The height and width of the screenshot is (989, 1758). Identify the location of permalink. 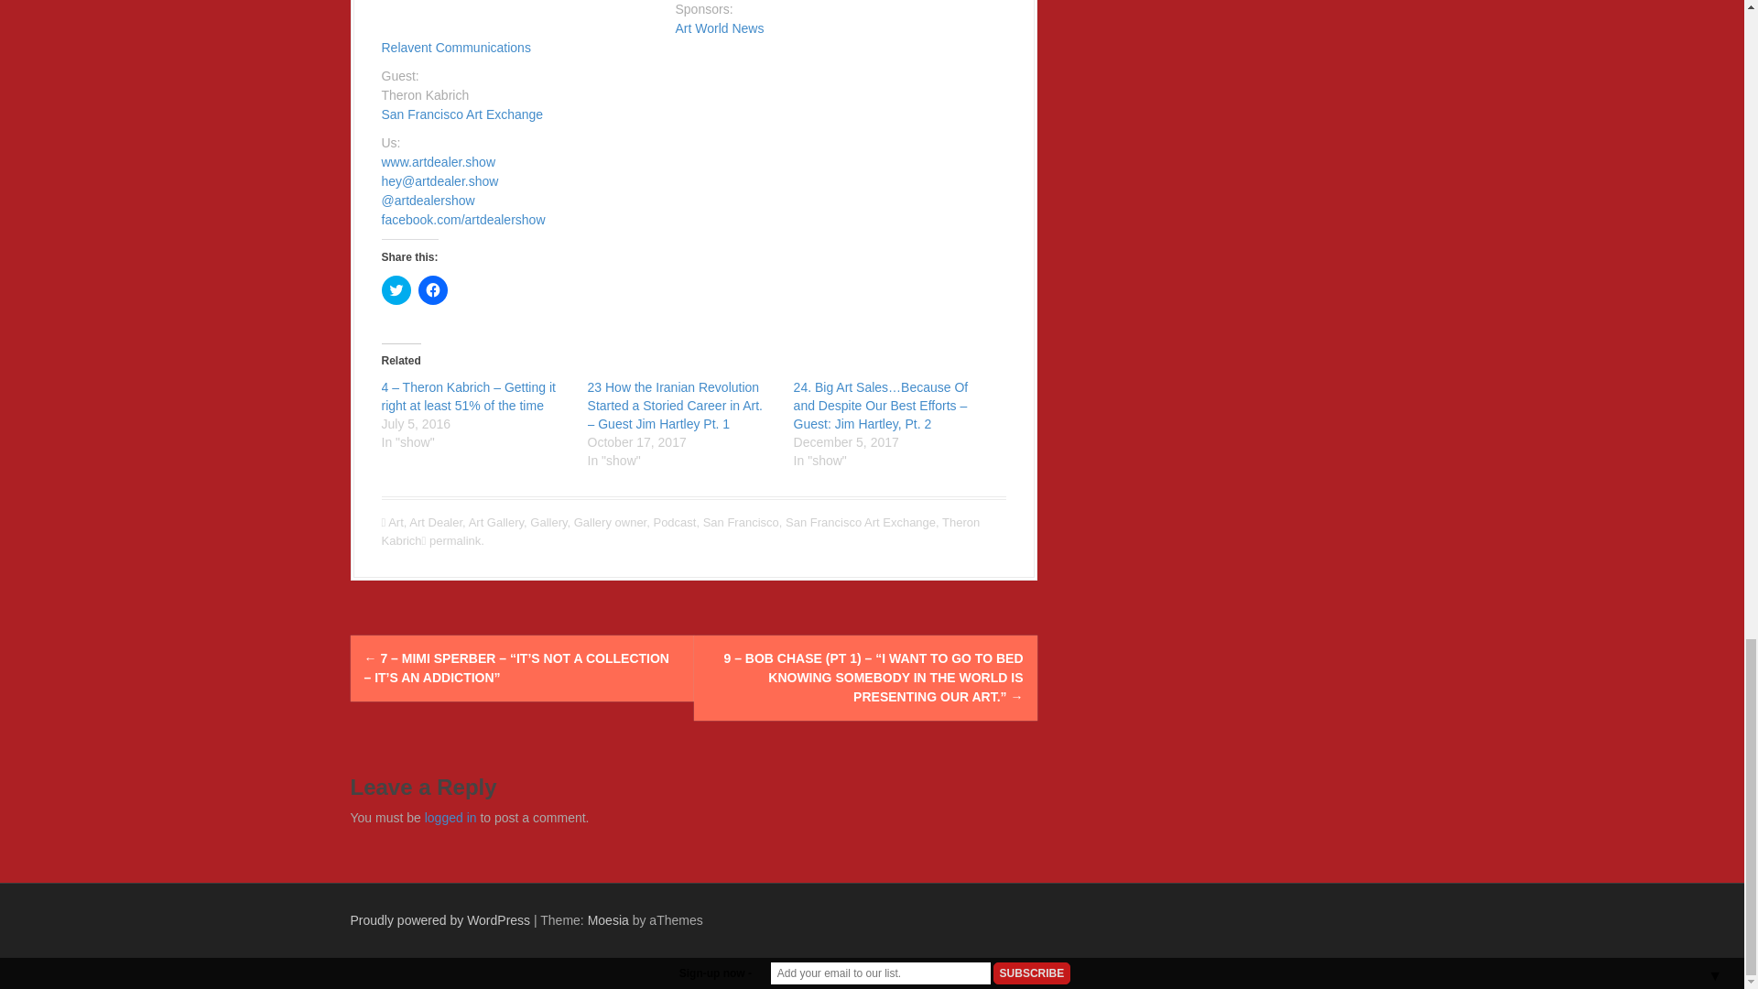
(452, 540).